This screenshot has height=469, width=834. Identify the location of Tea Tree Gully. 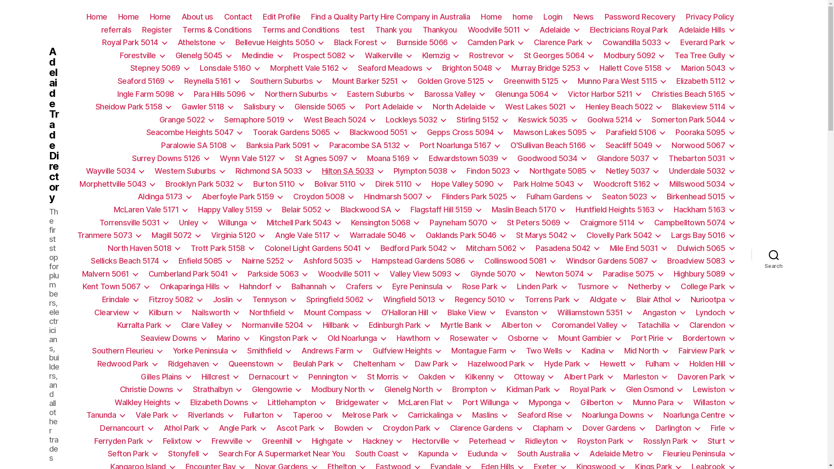
(704, 56).